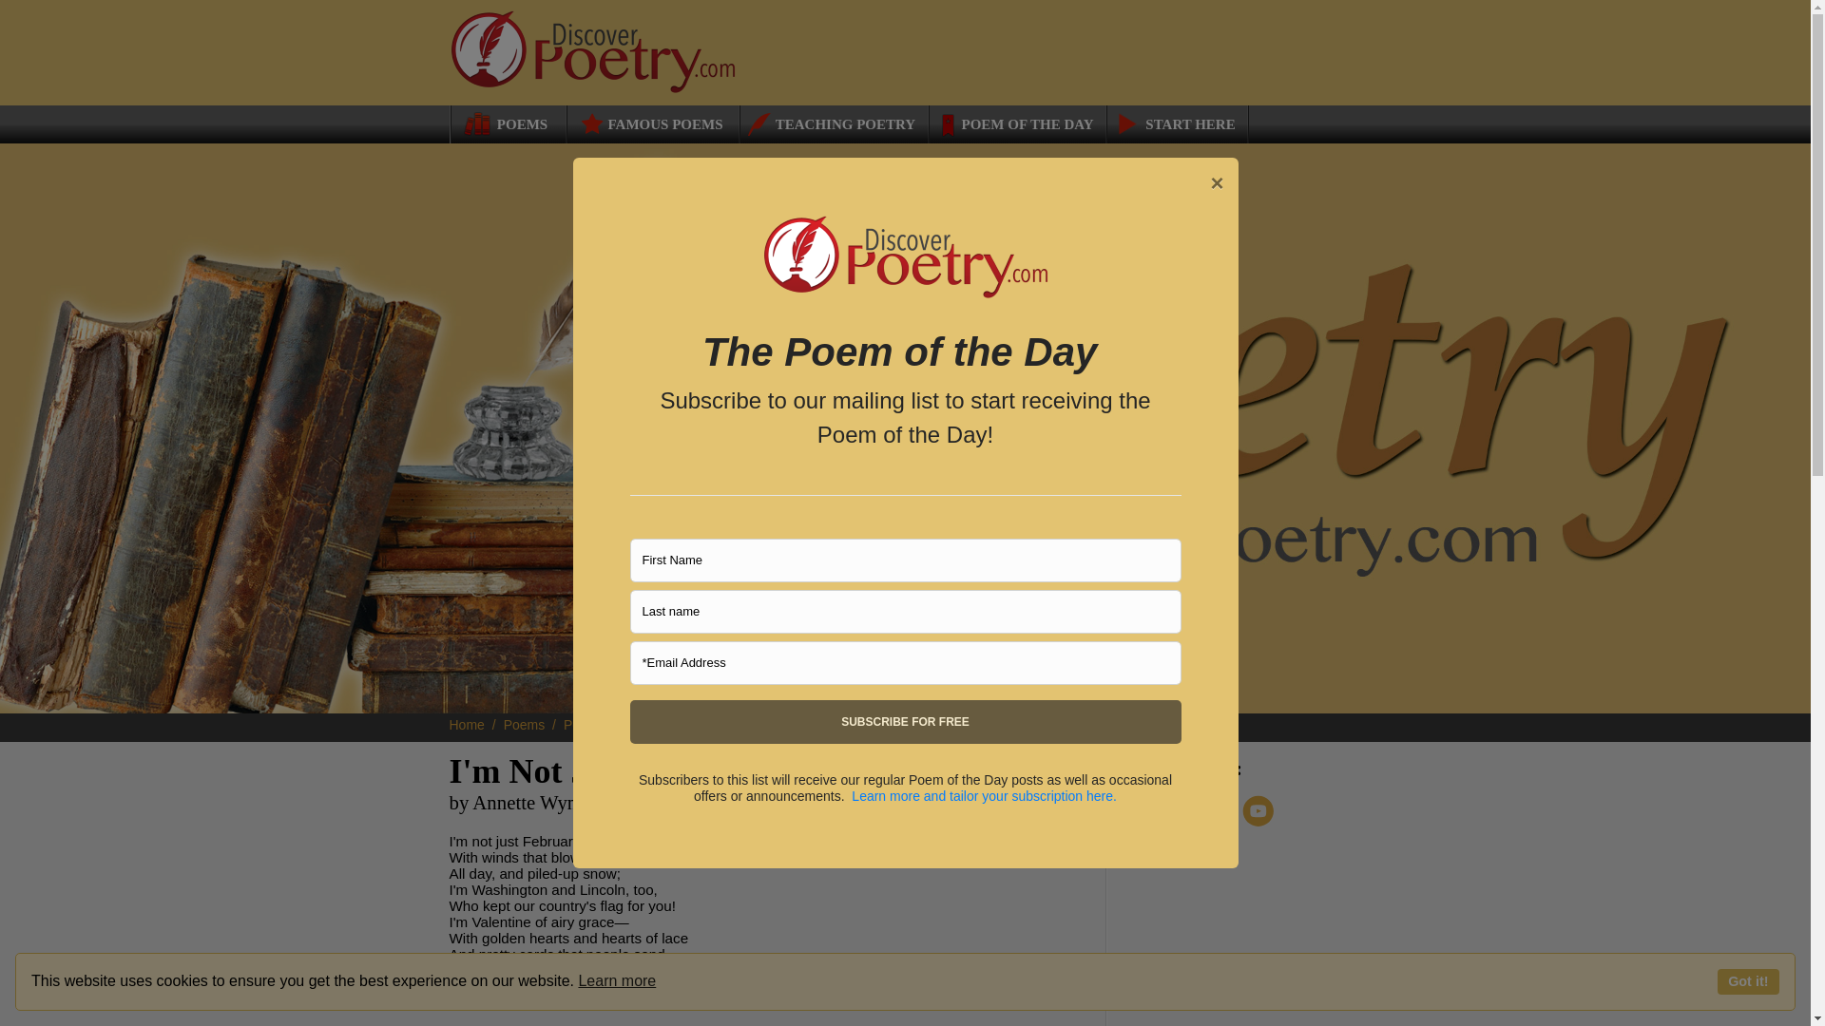  Describe the element at coordinates (669, 724) in the screenshot. I see `Annette Wynne` at that location.